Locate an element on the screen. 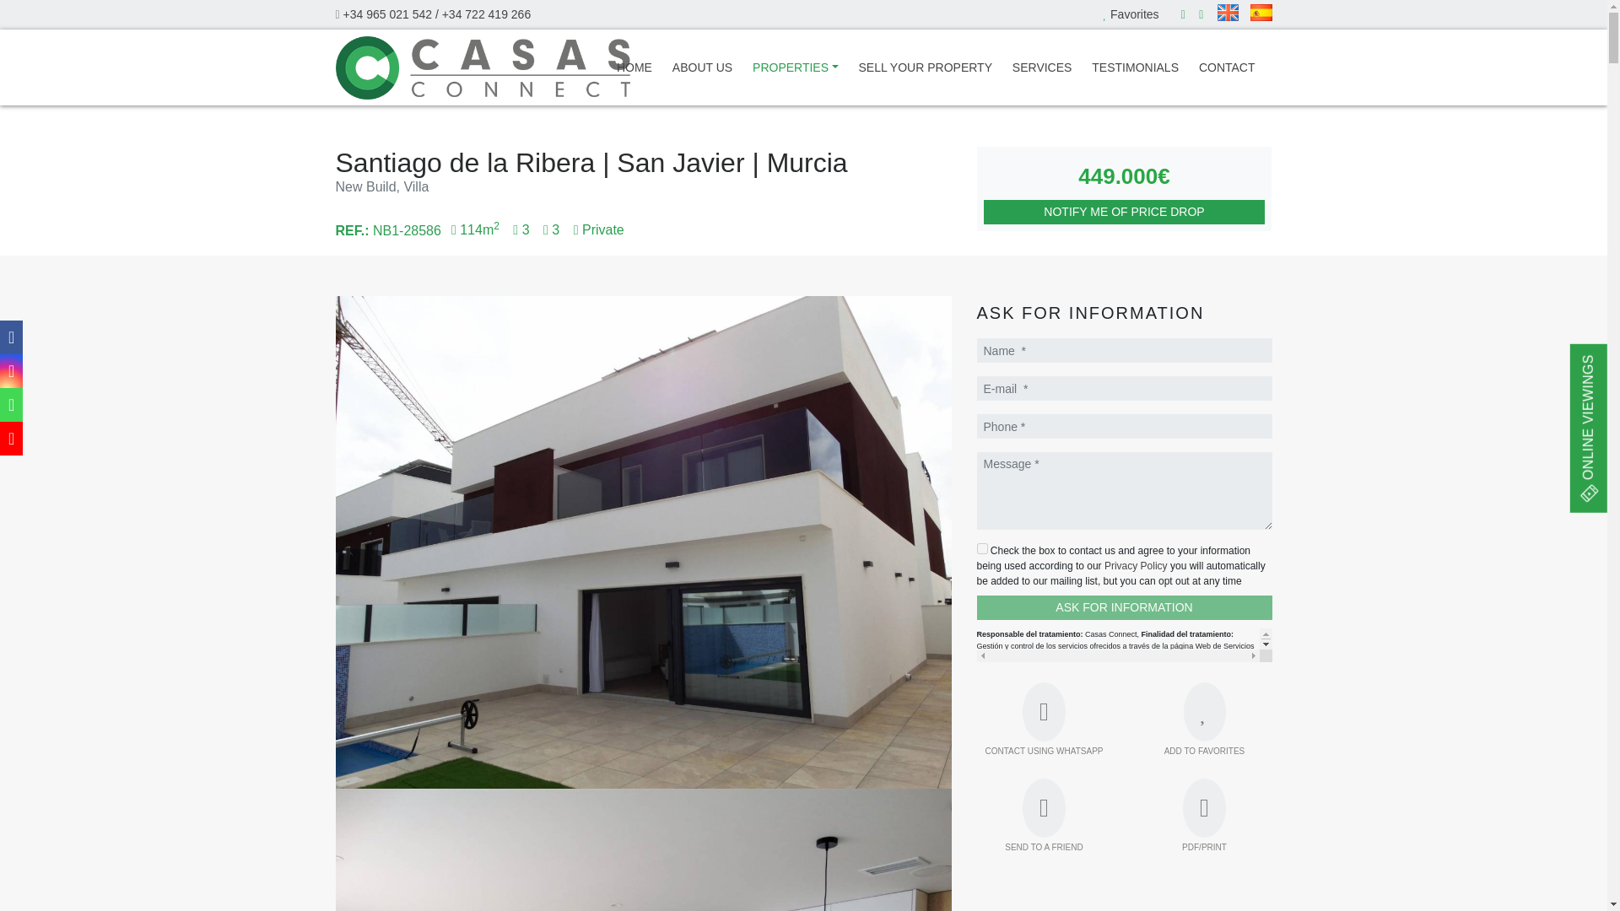  SERVICES is located at coordinates (1043, 67).